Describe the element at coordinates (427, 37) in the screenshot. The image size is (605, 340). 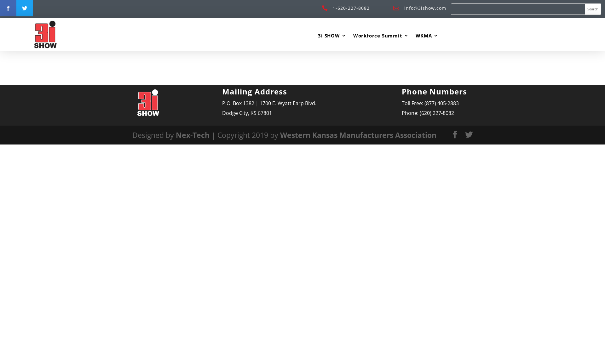
I see `WKMA` at that location.